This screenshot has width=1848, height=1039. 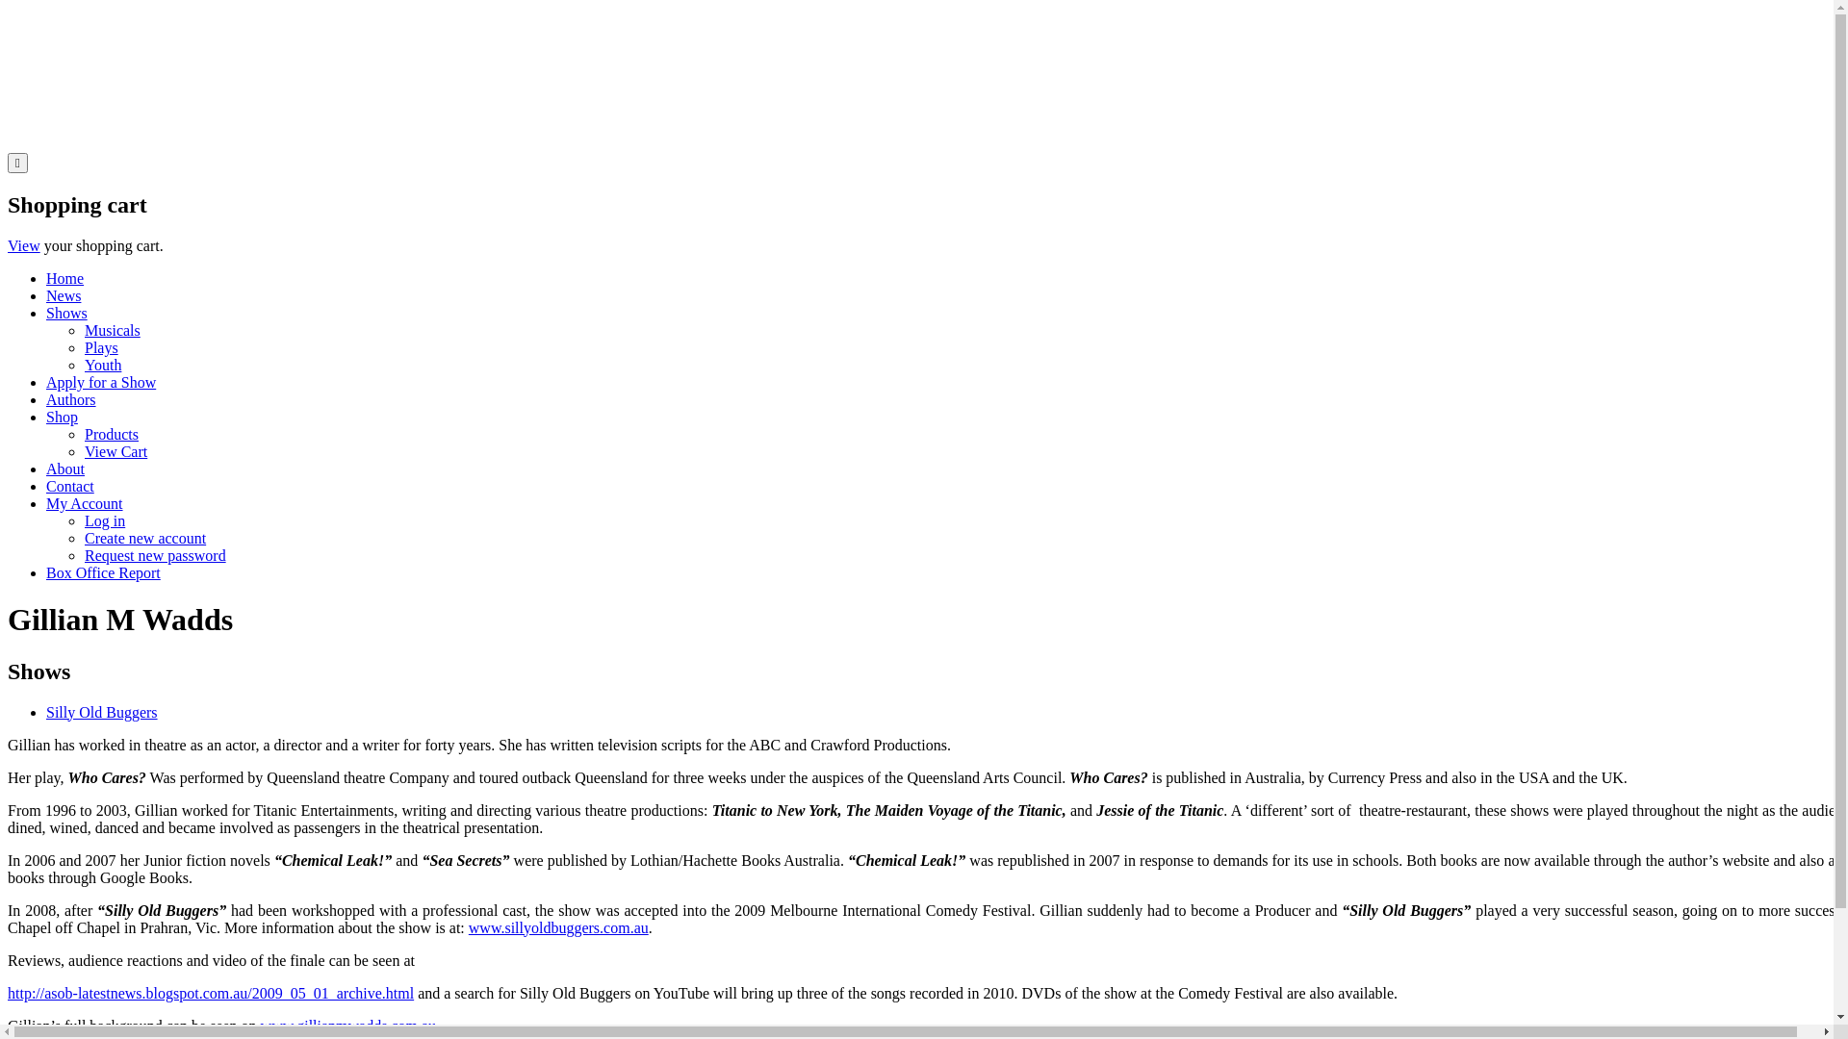 What do you see at coordinates (105, 521) in the screenshot?
I see `Log in` at bounding box center [105, 521].